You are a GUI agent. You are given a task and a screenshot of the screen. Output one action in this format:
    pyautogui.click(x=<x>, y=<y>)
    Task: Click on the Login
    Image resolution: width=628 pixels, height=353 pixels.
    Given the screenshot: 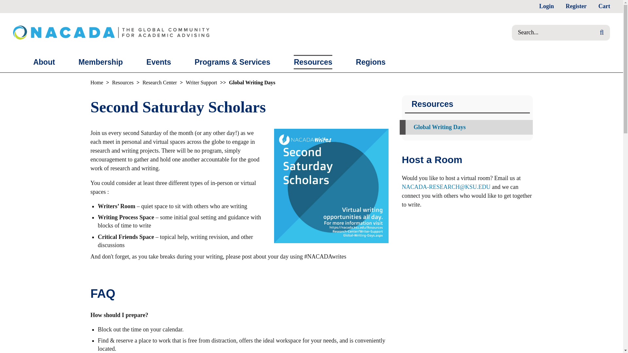 What is the action you would take?
    pyautogui.click(x=546, y=7)
    